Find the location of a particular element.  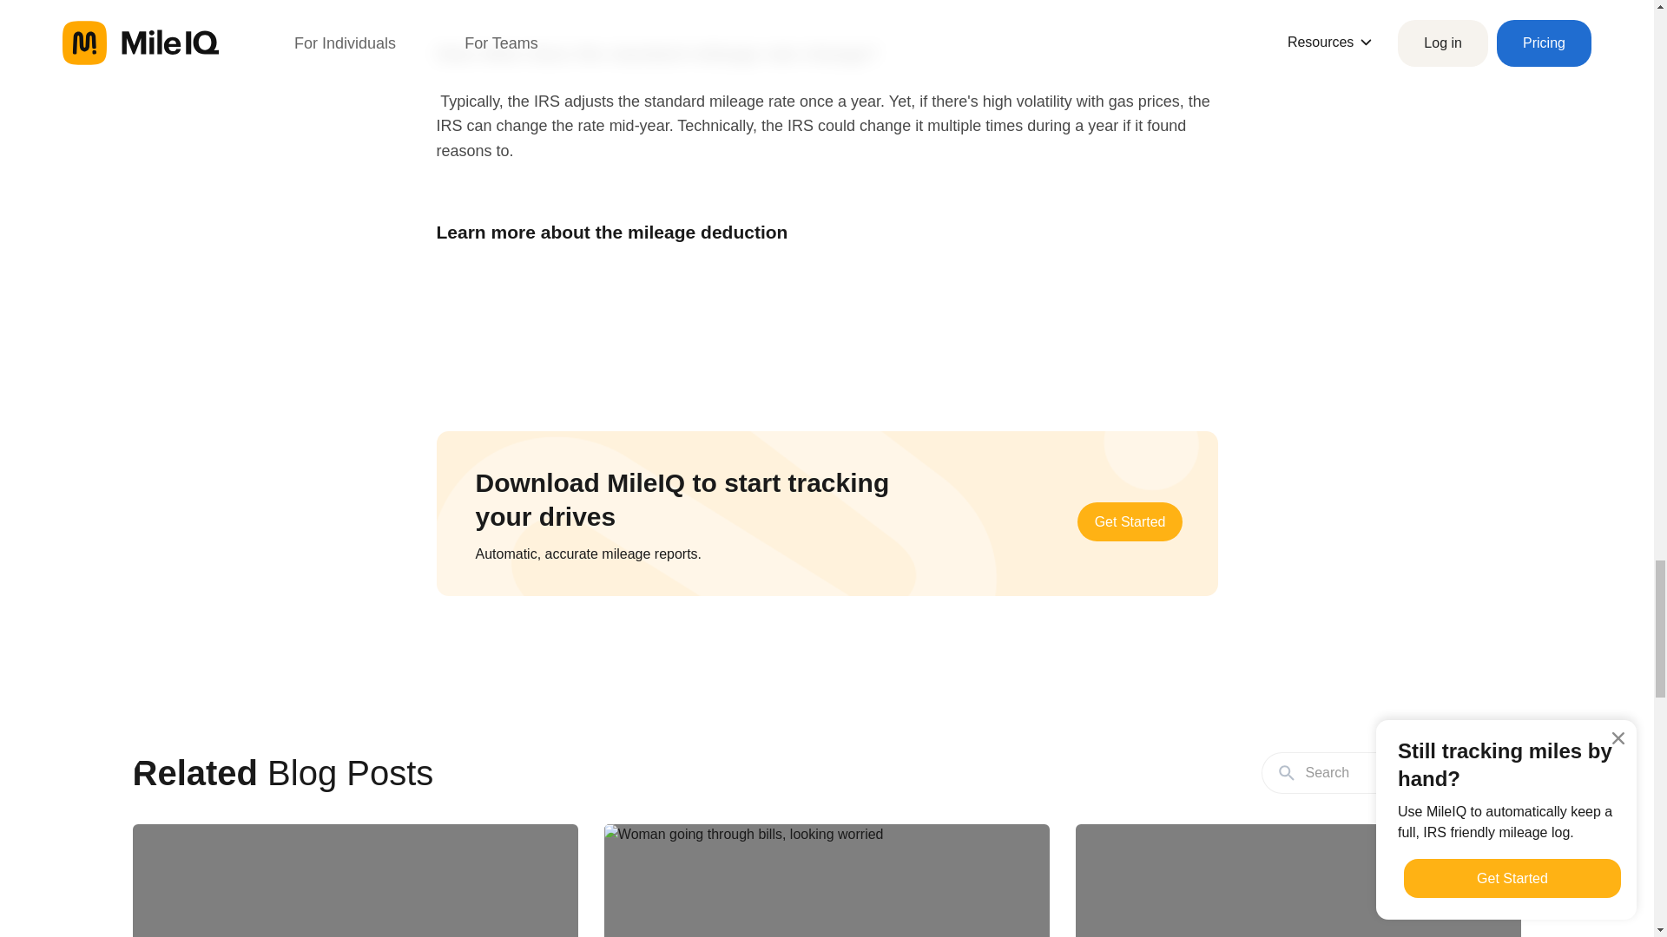

Get Started is located at coordinates (1130, 521).